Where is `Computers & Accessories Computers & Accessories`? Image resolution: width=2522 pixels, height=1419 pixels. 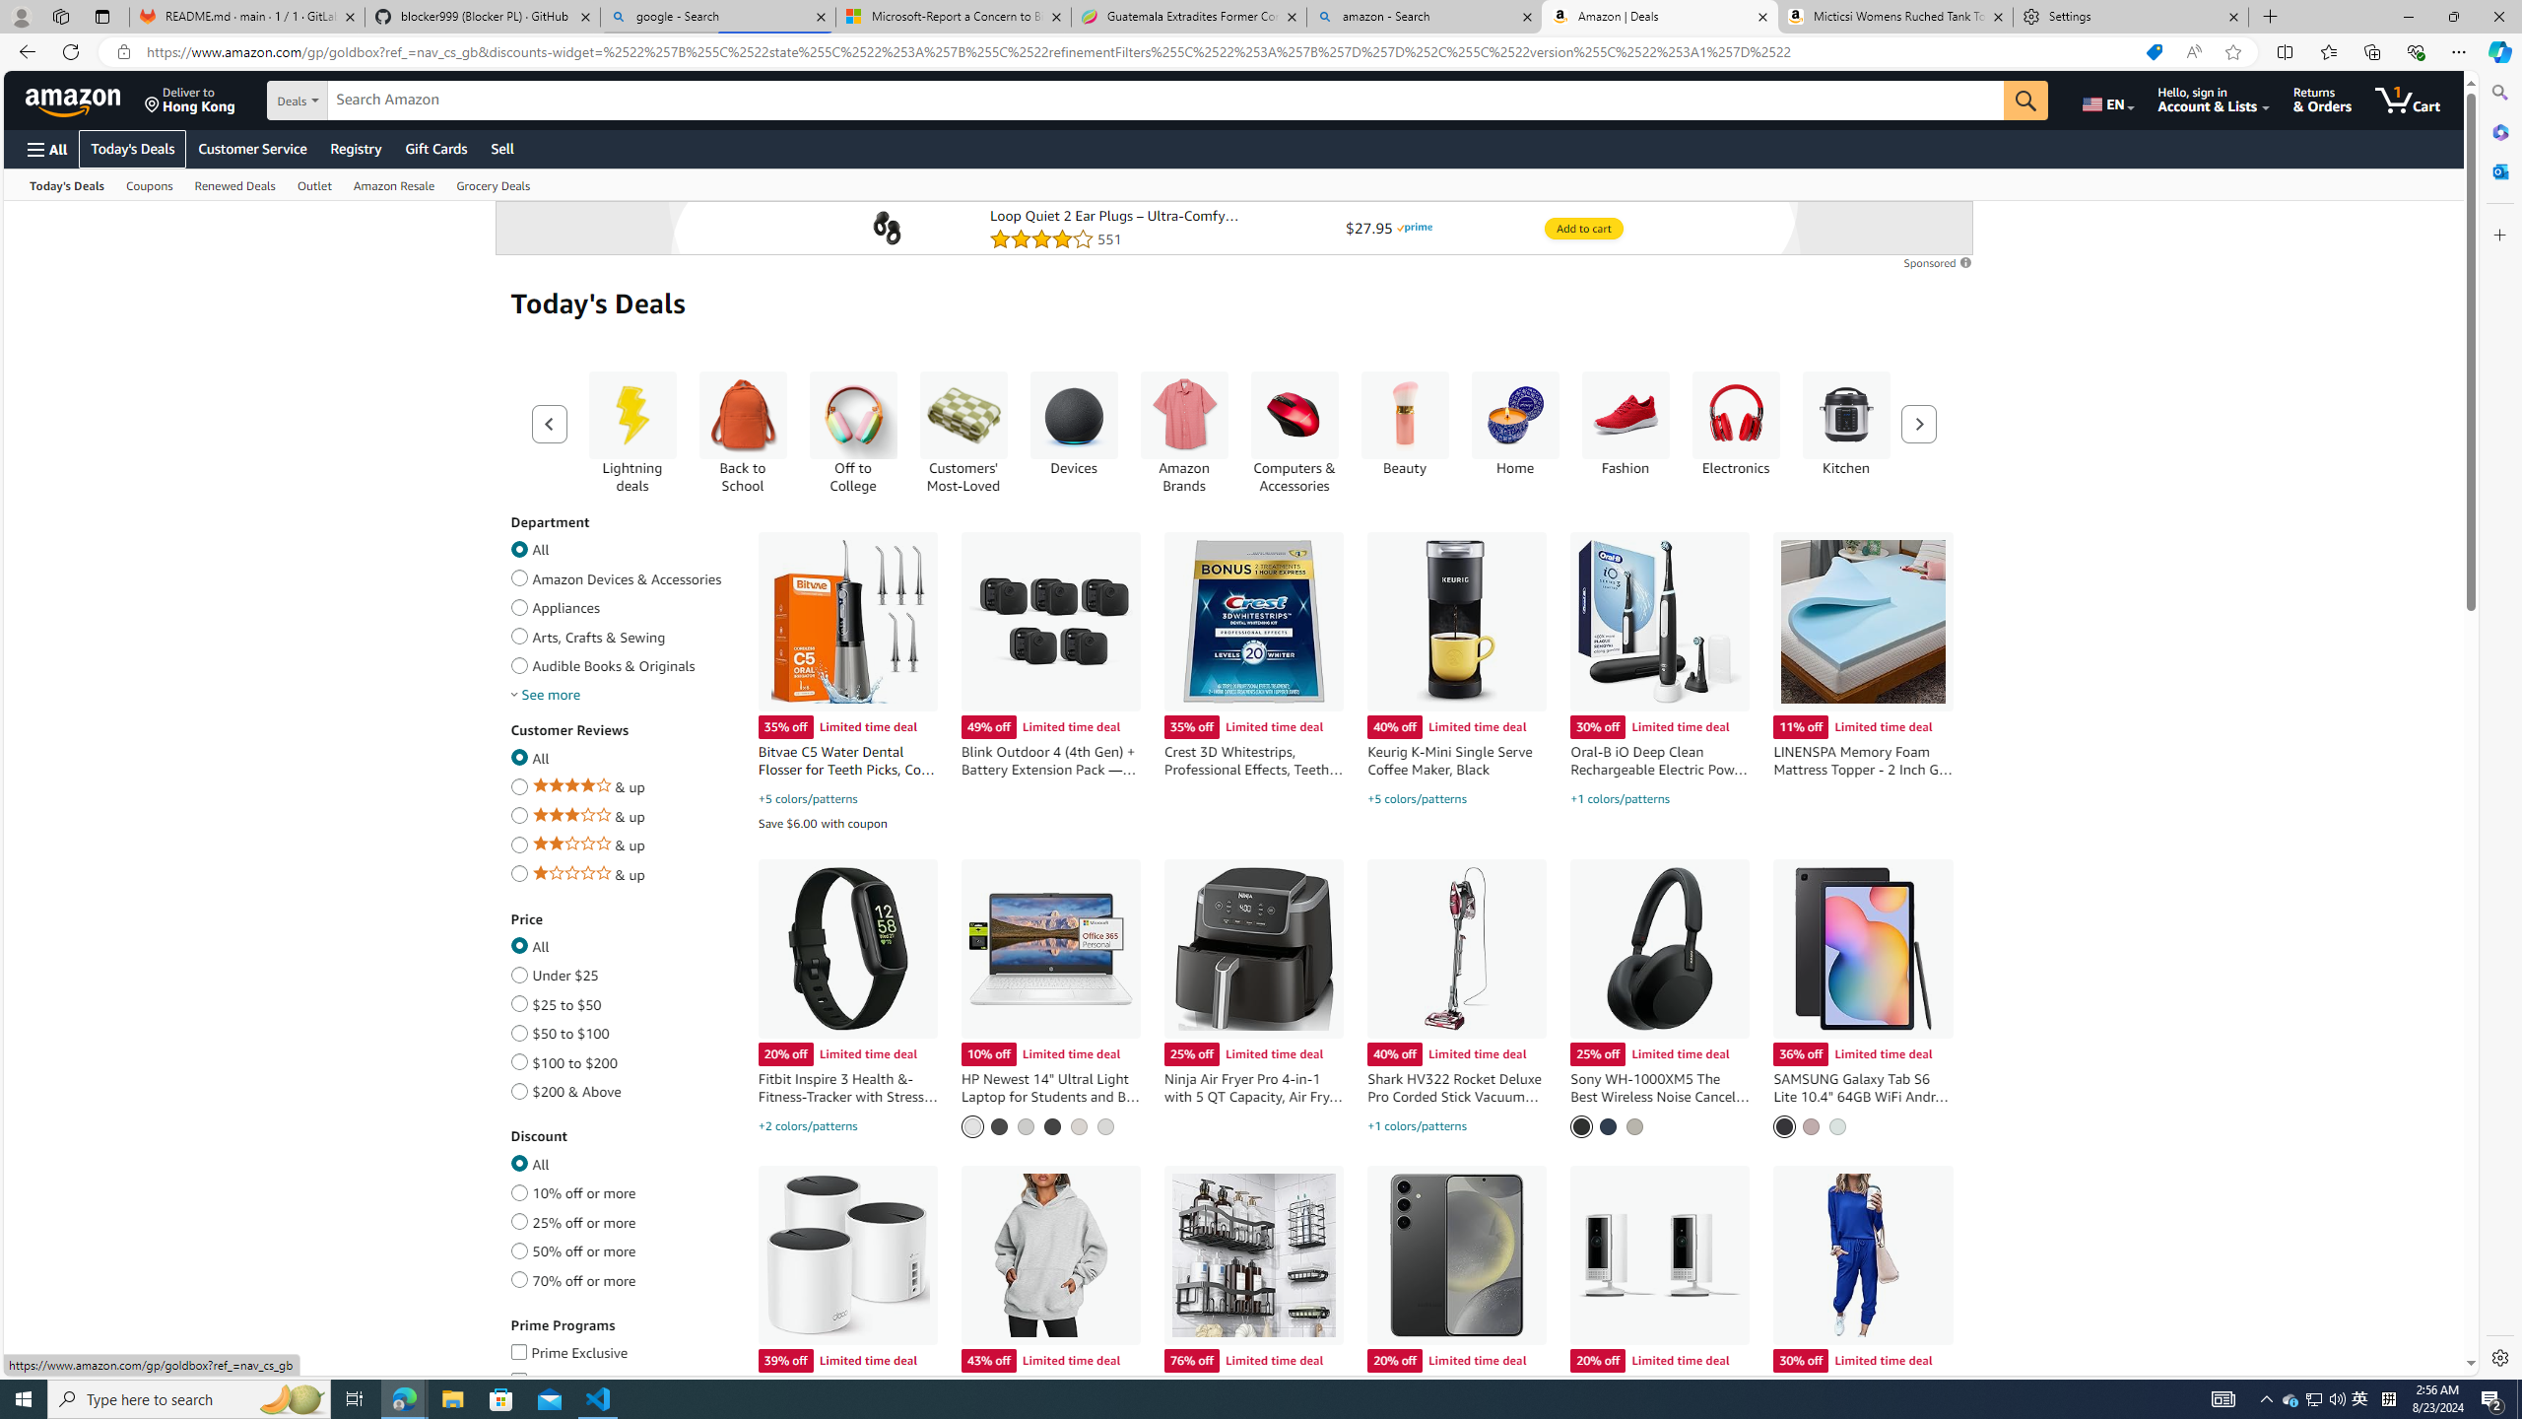 Computers & Accessories Computers & Accessories is located at coordinates (1294, 432).